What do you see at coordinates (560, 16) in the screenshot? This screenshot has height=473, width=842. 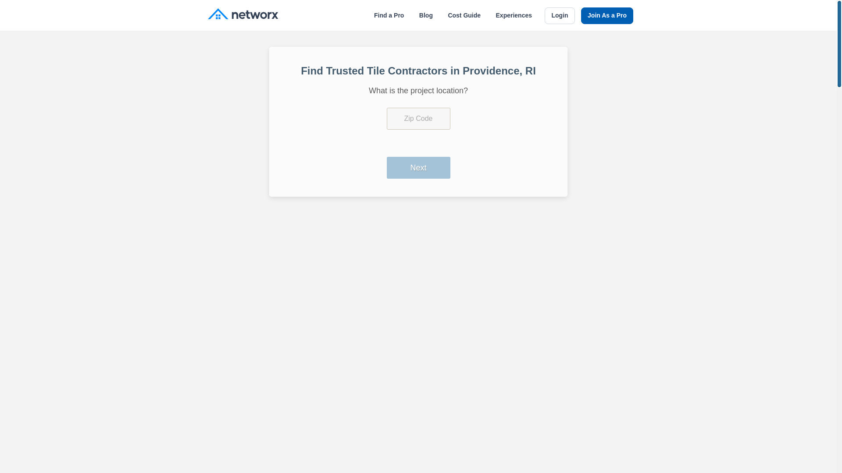 I see `Login` at bounding box center [560, 16].